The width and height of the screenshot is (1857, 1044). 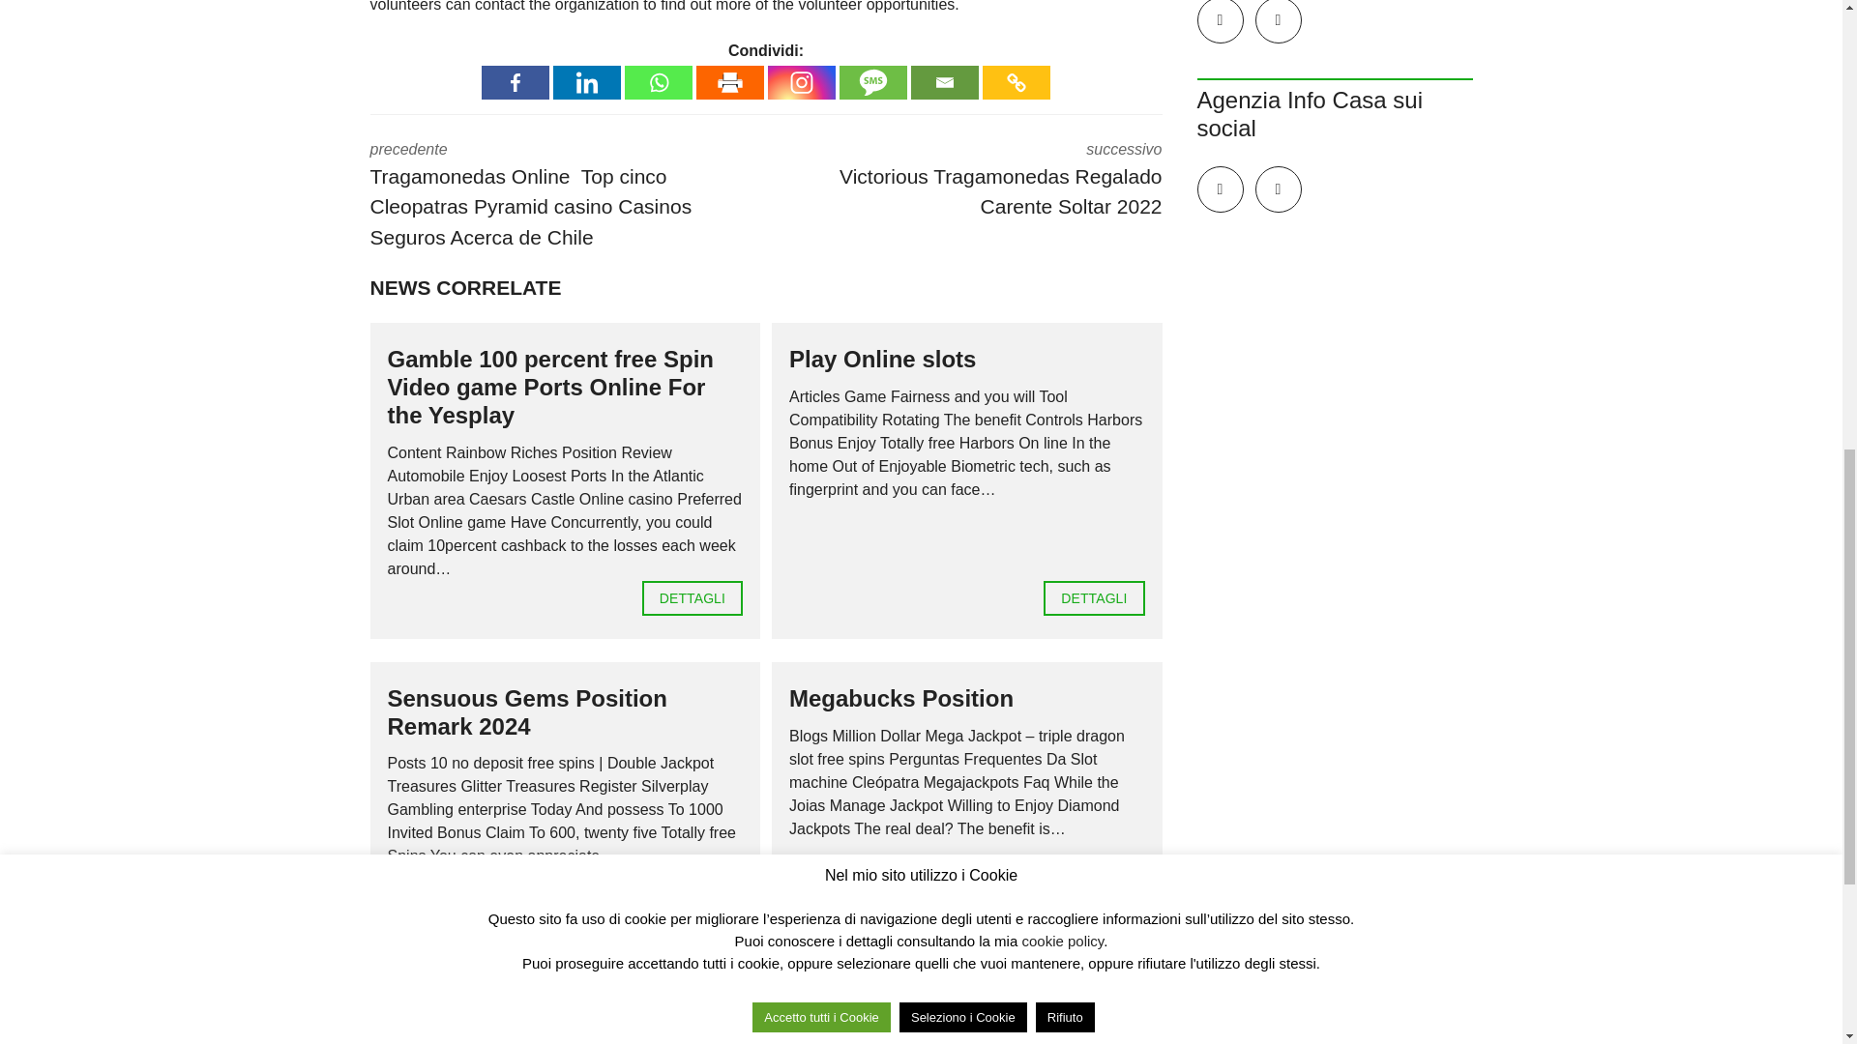 I want to click on DETTAGLI, so click(x=1093, y=597).